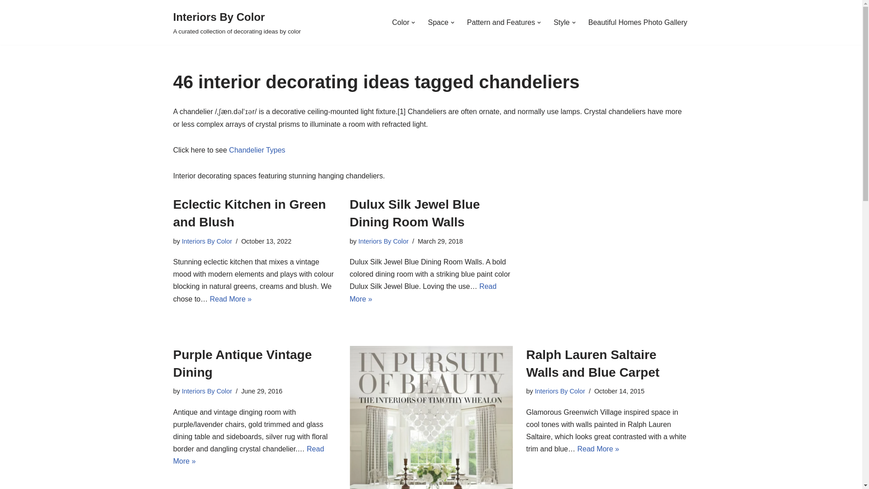 The width and height of the screenshot is (869, 489). I want to click on Posts by Interiors By Color, so click(206, 391).